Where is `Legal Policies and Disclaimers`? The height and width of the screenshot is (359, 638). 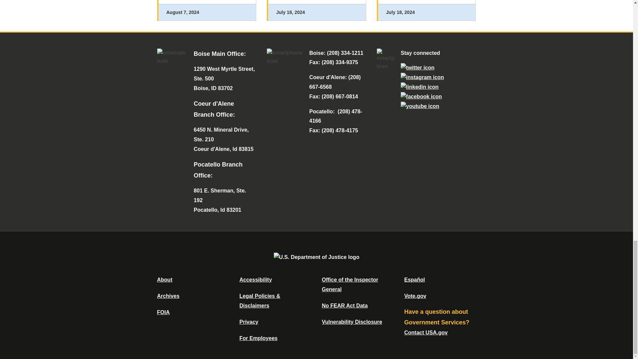 Legal Policies and Disclaimers is located at coordinates (260, 300).